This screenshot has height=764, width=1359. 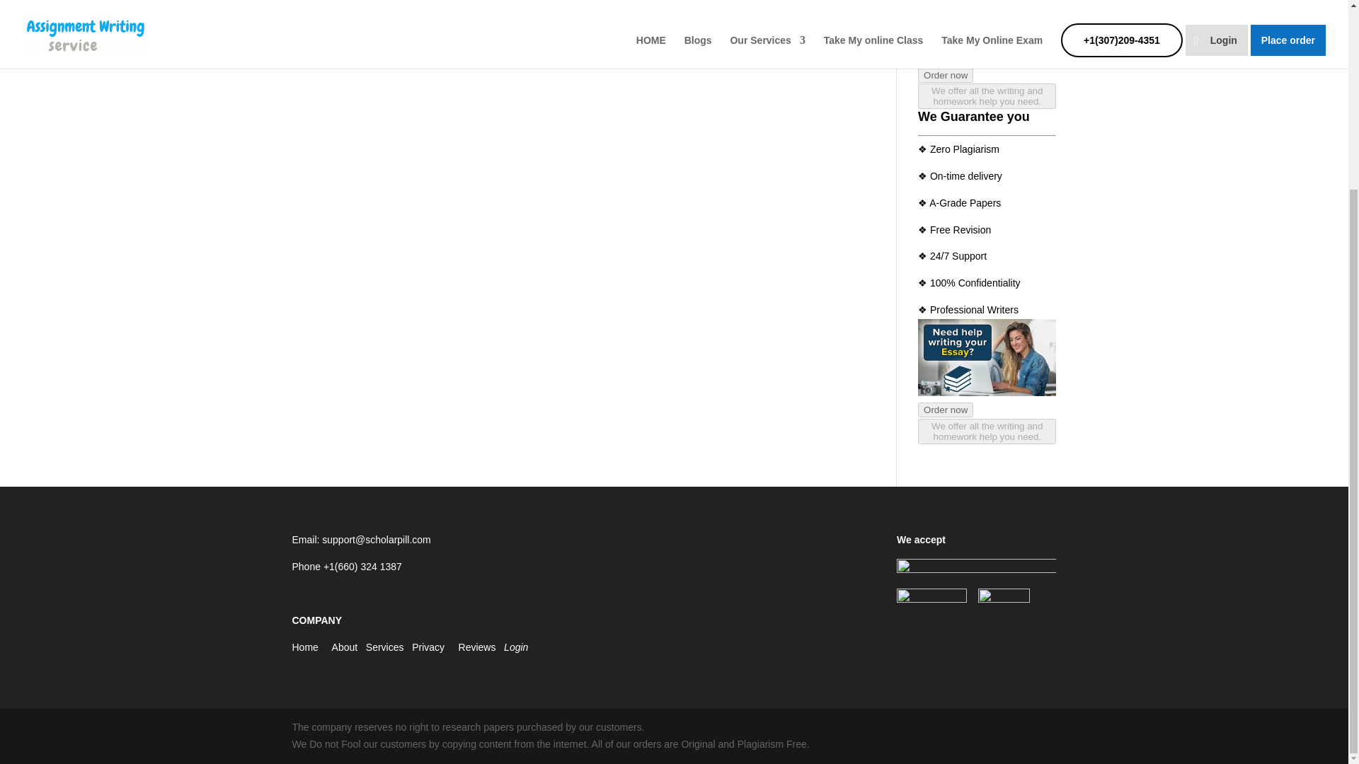 What do you see at coordinates (516, 647) in the screenshot?
I see `Login` at bounding box center [516, 647].